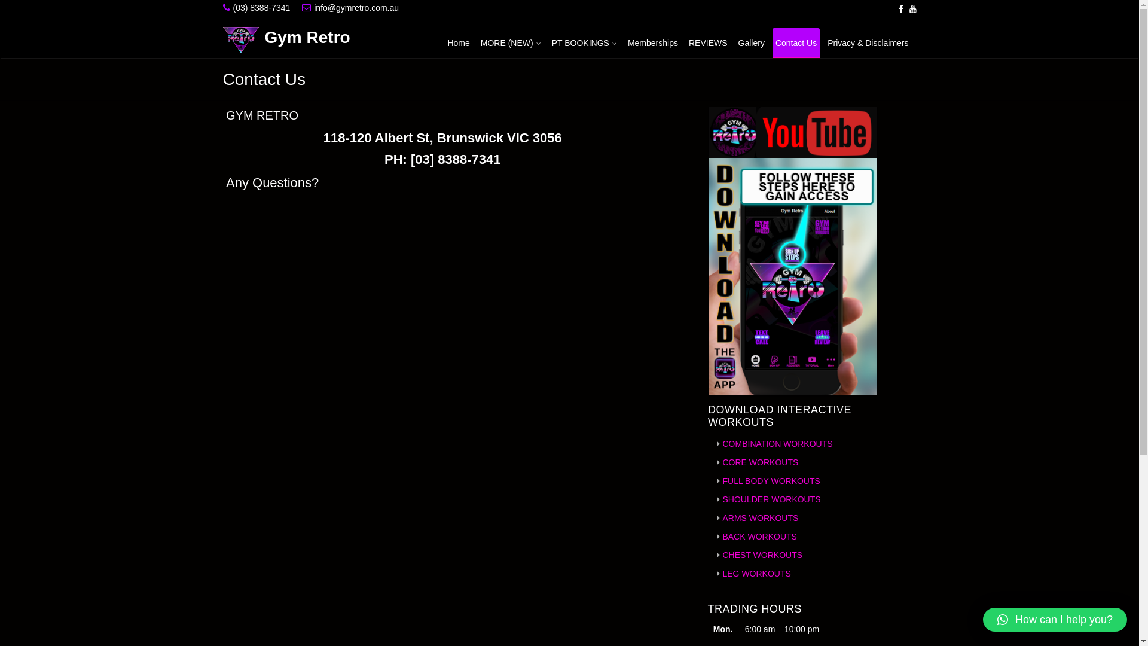 The height and width of the screenshot is (646, 1148). I want to click on info@gymretro.com.au, so click(356, 8).